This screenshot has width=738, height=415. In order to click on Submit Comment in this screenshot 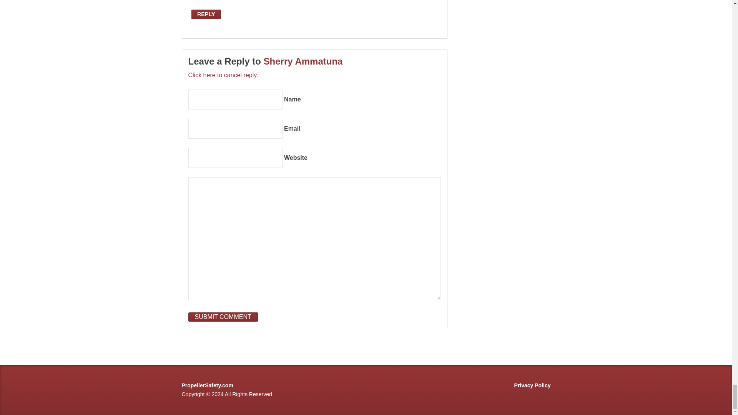, I will do `click(223, 317)`.